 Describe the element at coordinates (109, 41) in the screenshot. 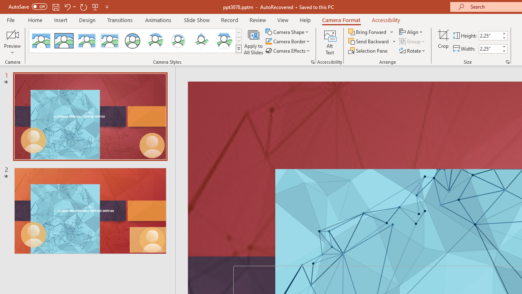

I see `Soft Edge Rectangle` at that location.